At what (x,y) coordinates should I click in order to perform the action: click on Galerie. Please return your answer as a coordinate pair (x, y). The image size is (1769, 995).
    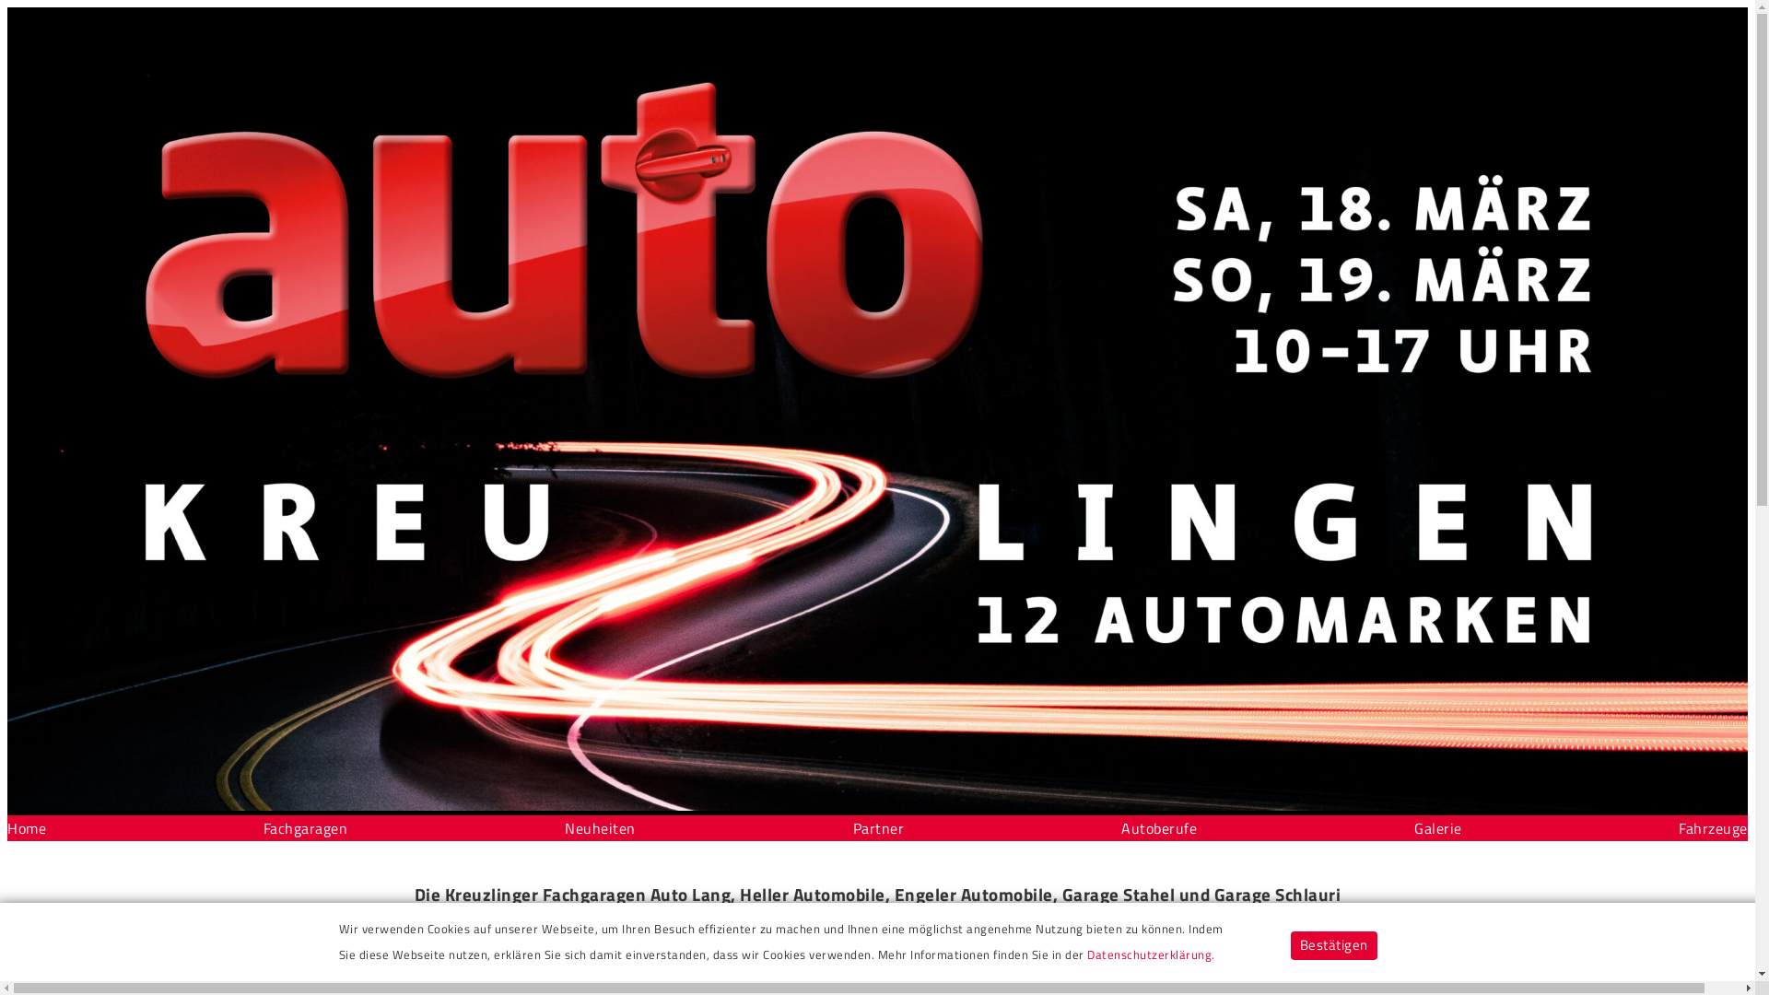
    Looking at the image, I should click on (1438, 828).